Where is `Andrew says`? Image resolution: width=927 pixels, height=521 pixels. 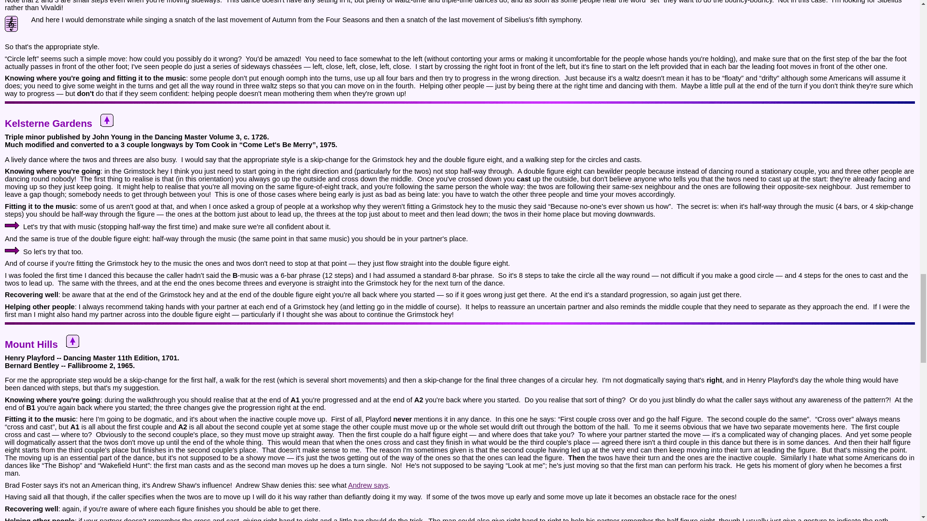
Andrew says is located at coordinates (368, 485).